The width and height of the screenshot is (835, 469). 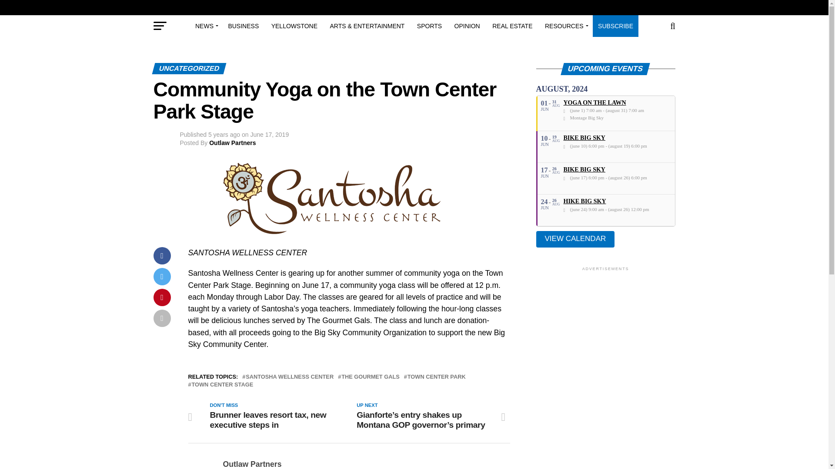 I want to click on RESOURCES, so click(x=565, y=26).